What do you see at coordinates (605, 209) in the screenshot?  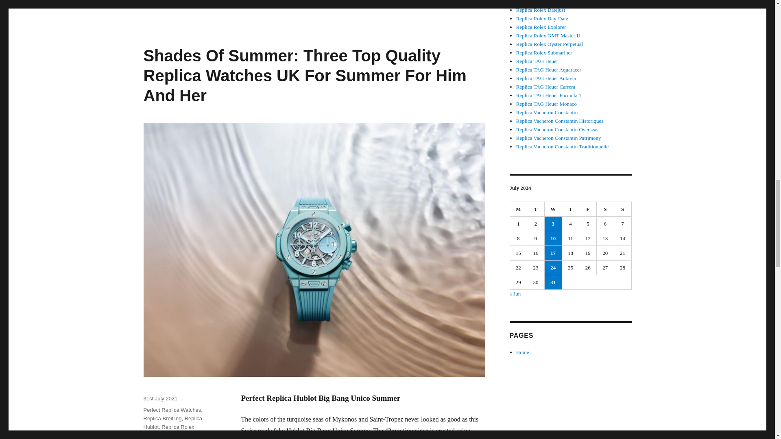 I see `Saturday` at bounding box center [605, 209].